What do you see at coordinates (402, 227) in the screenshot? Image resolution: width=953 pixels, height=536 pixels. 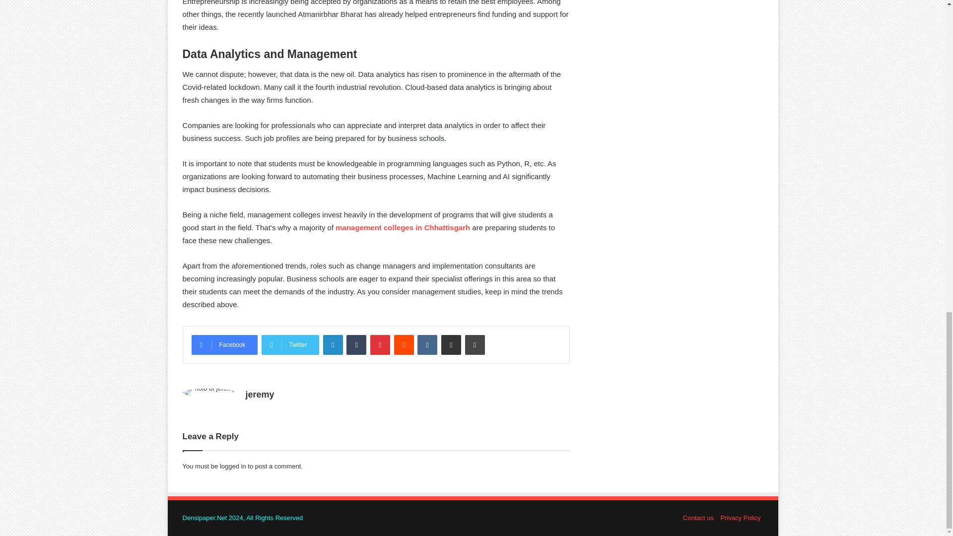 I see `management colleges in Chhattisgarh` at bounding box center [402, 227].